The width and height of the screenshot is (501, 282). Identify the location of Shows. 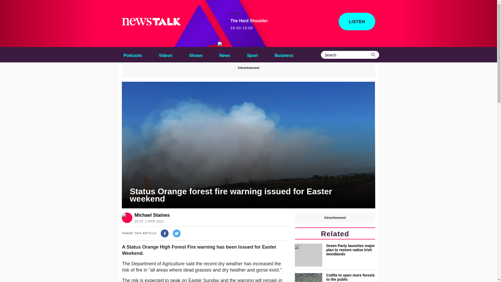
(249, 24).